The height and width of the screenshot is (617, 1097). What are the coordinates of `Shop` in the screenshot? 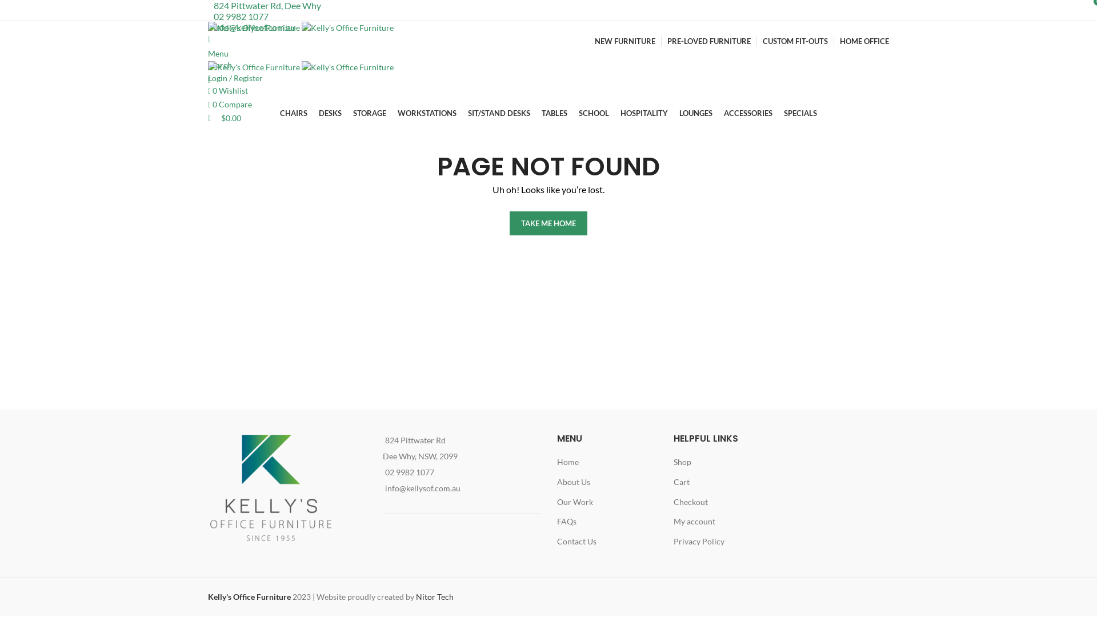 It's located at (683, 462).